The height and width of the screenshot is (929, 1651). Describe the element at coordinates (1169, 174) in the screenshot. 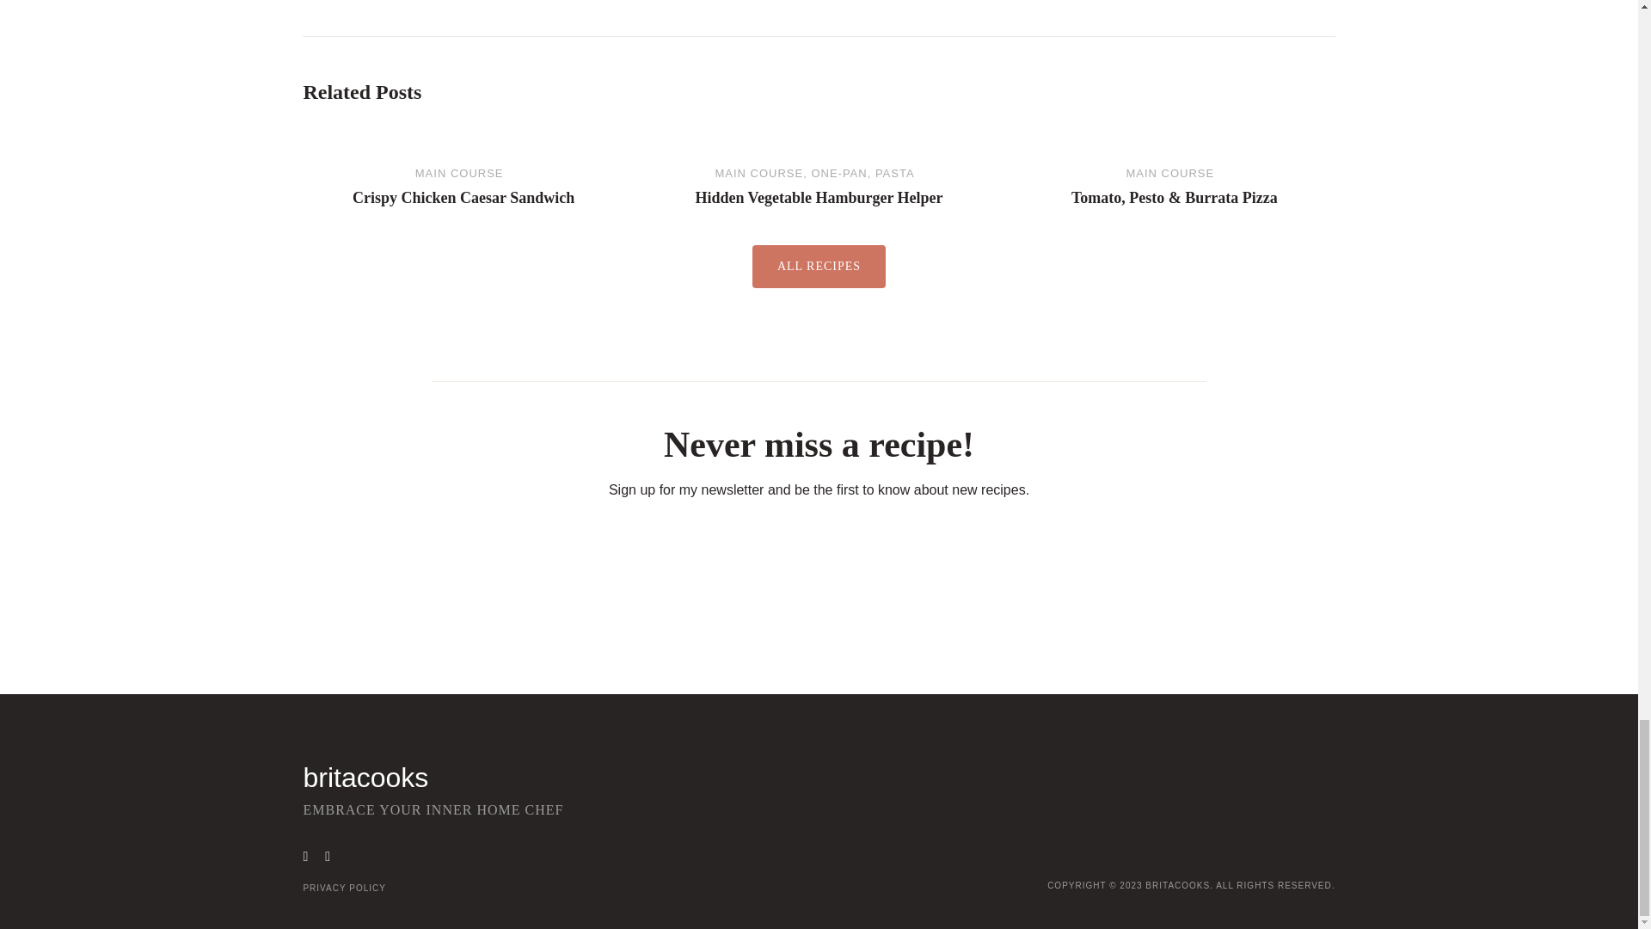

I see `Main Course` at that location.